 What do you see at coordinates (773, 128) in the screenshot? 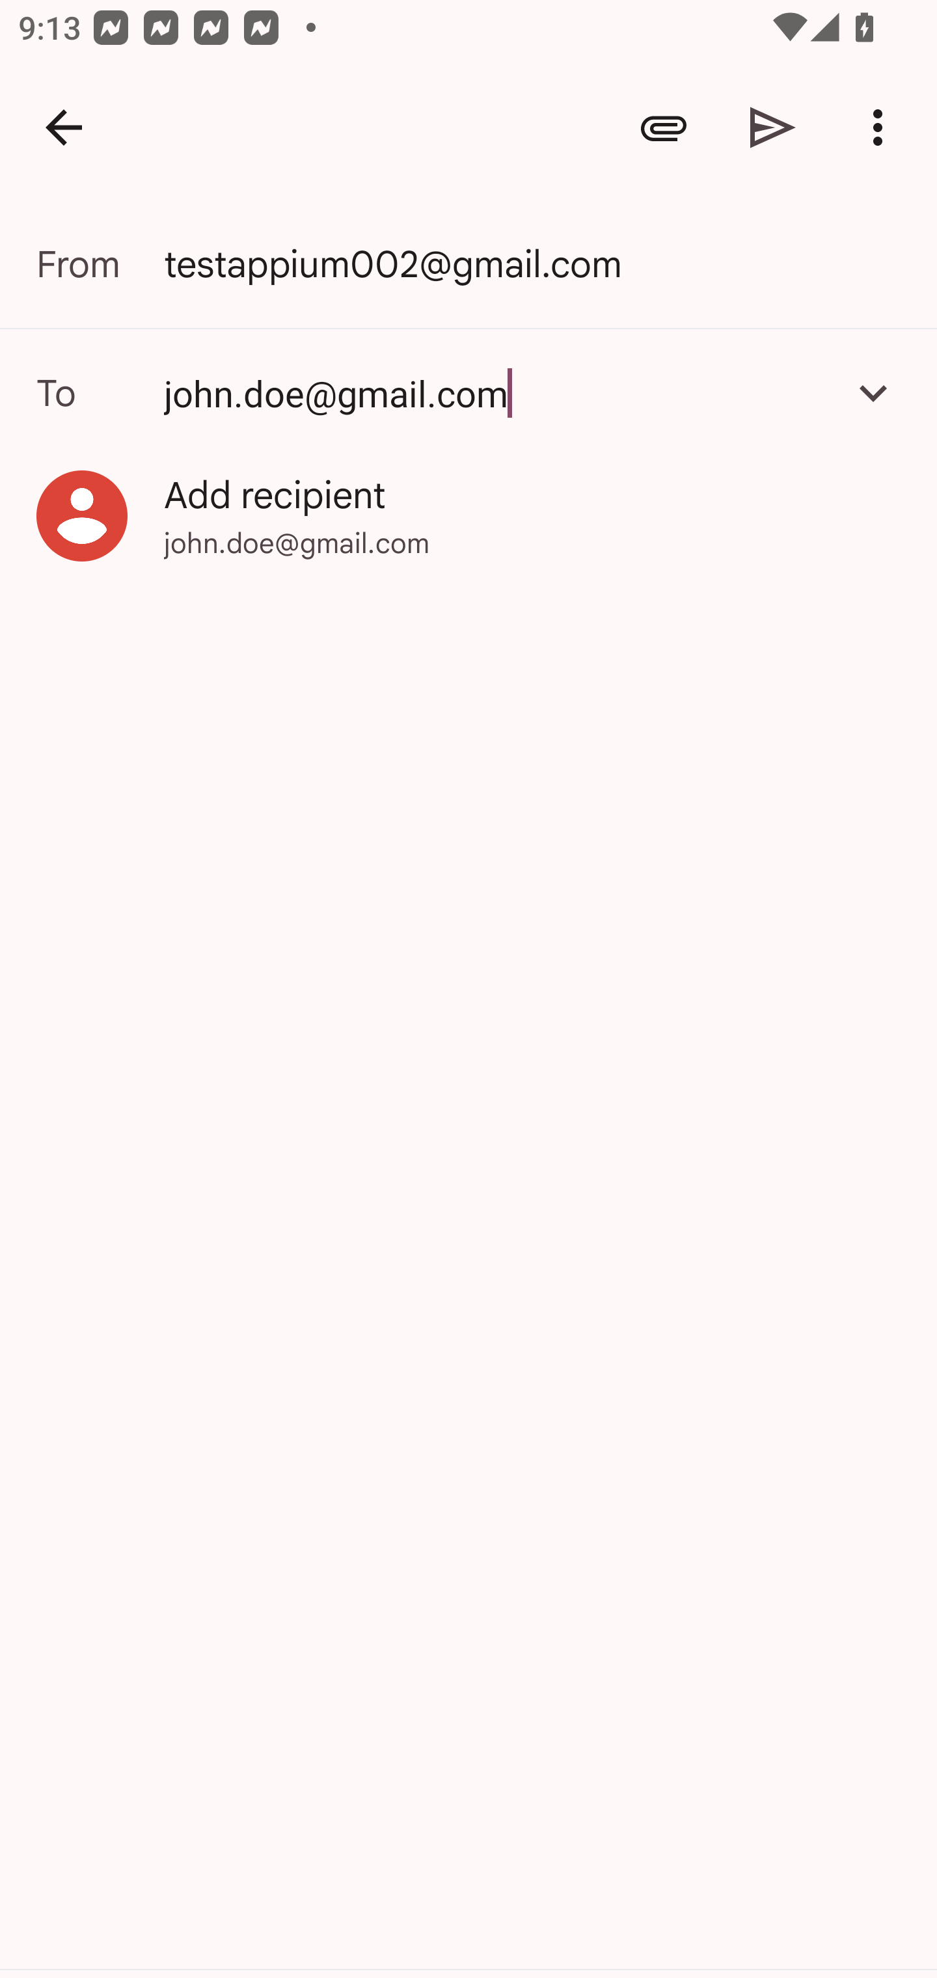
I see `Send` at bounding box center [773, 128].